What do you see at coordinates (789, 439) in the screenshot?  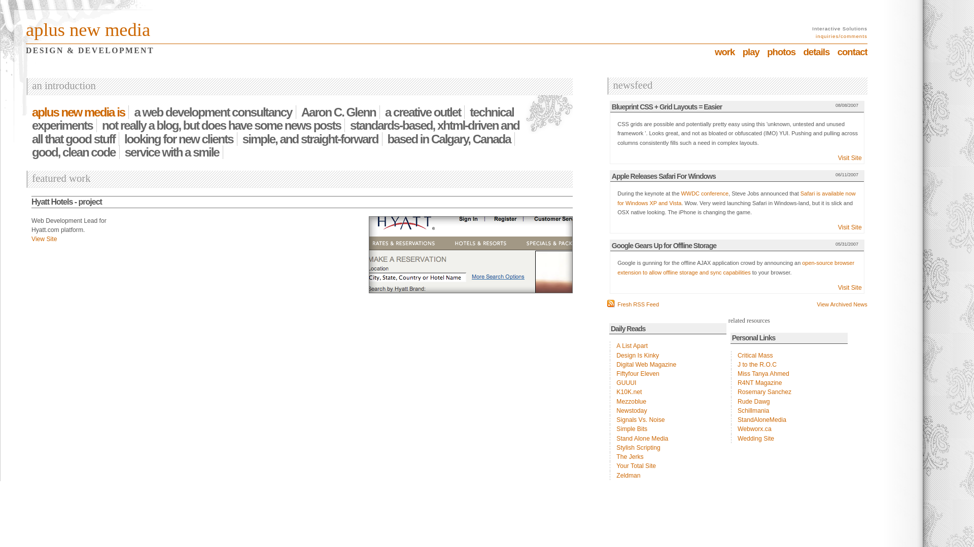 I see `Wedding Site` at bounding box center [789, 439].